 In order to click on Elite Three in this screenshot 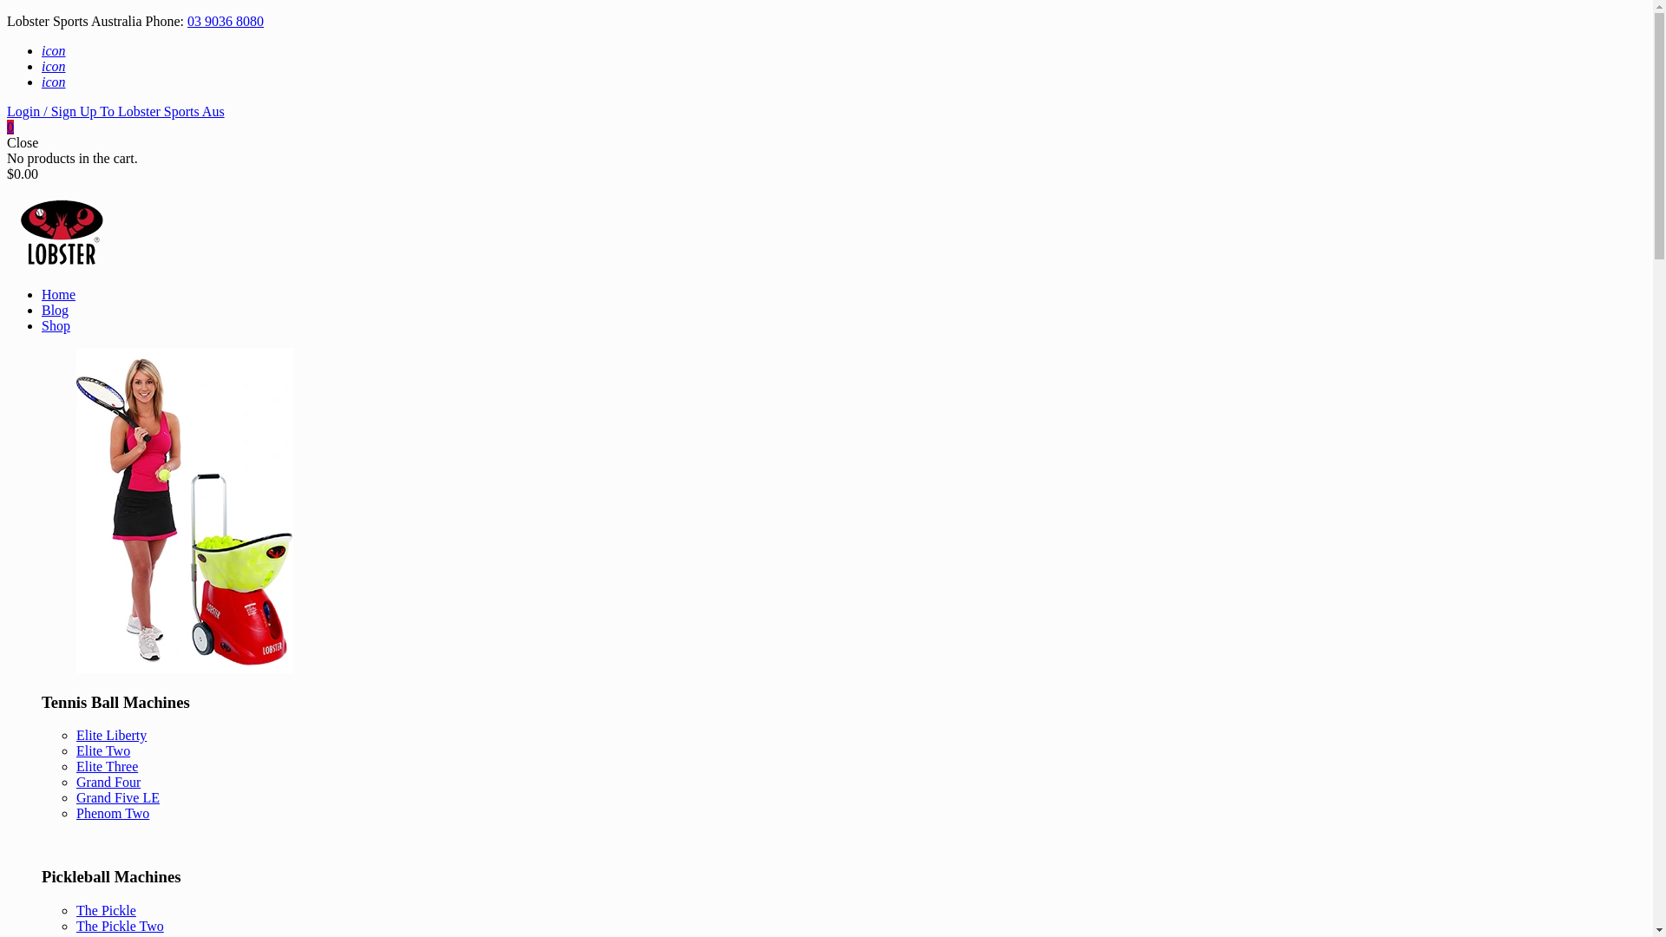, I will do `click(108, 767)`.